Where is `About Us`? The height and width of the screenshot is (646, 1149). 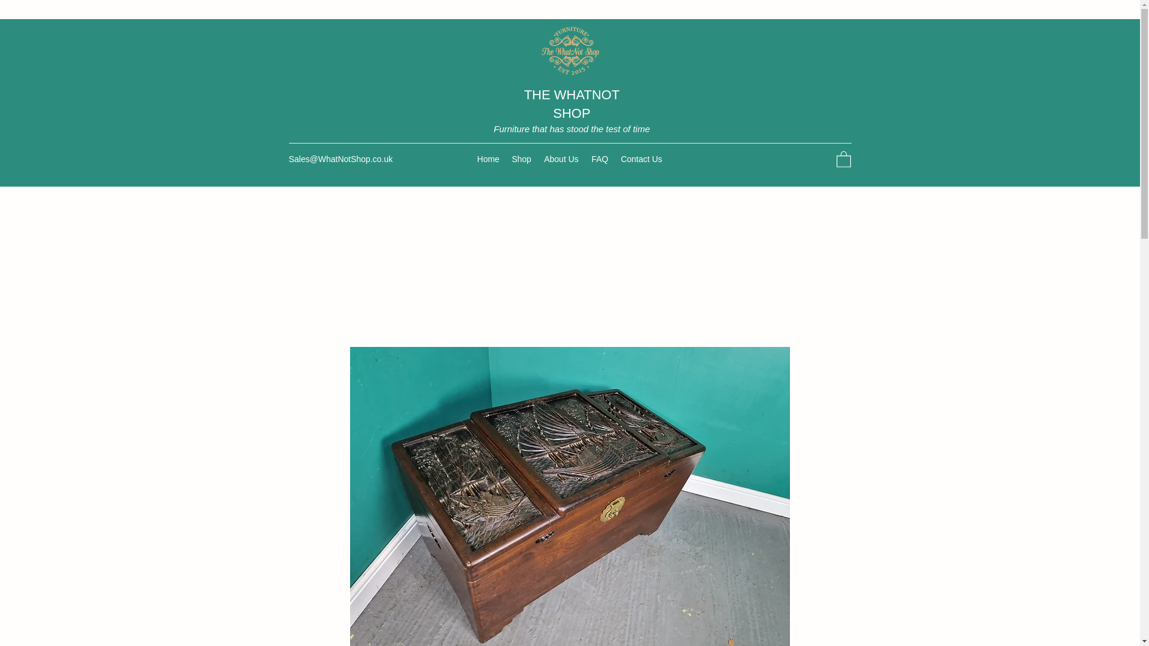
About Us is located at coordinates (561, 159).